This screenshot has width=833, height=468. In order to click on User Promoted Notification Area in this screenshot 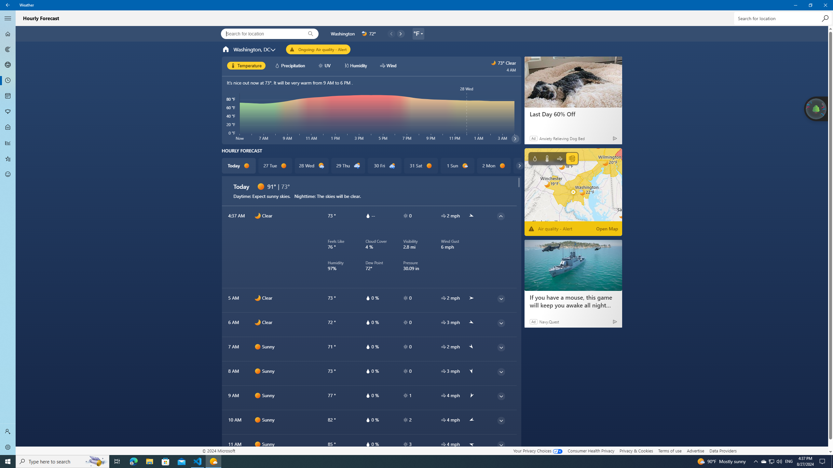, I will do `click(771, 461)`.